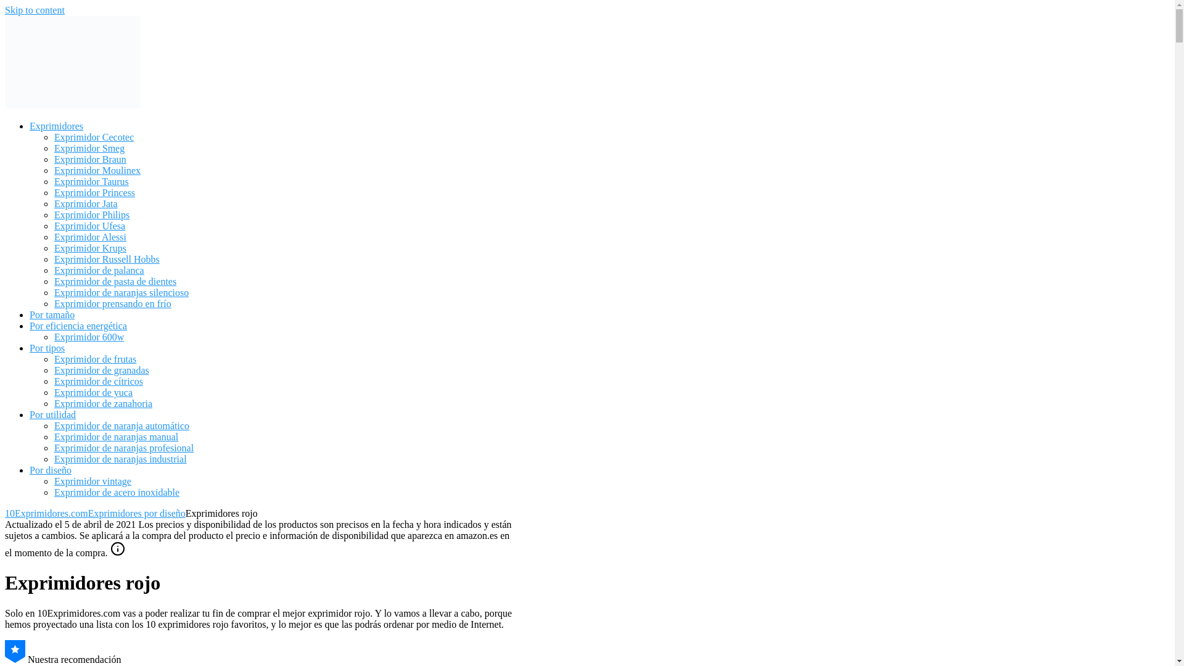 The height and width of the screenshot is (666, 1184). I want to click on Exprimidores, so click(57, 126).